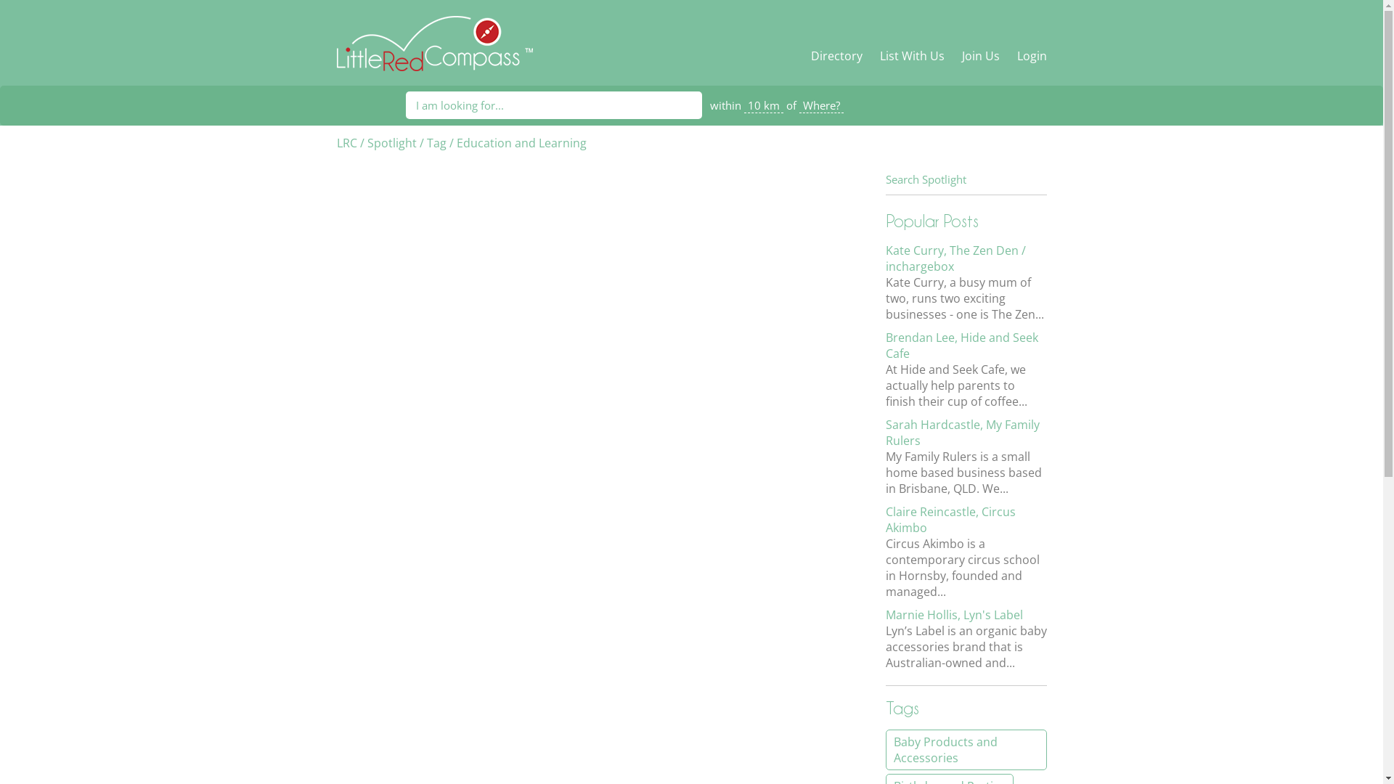  Describe the element at coordinates (521, 143) in the screenshot. I see `Education and Learning` at that location.